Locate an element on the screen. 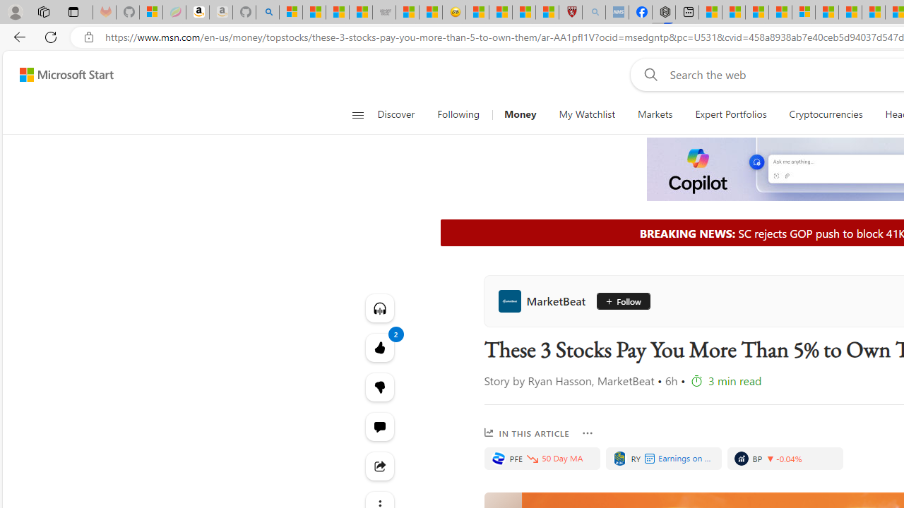 The image size is (904, 508). Listen to this article is located at coordinates (380, 308).